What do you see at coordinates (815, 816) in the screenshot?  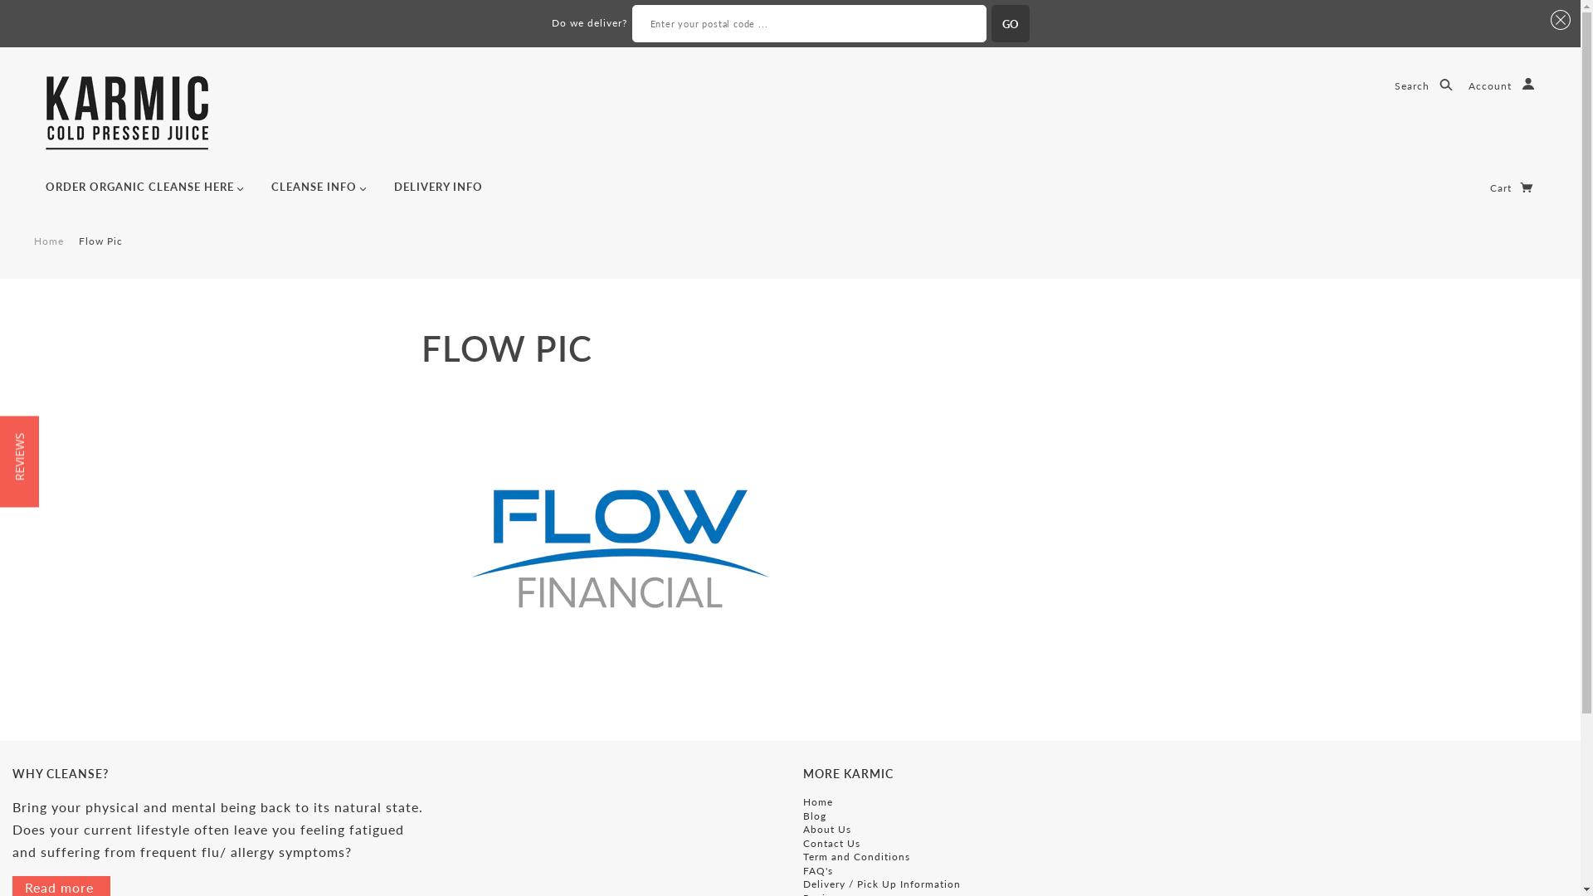 I see `Blog` at bounding box center [815, 816].